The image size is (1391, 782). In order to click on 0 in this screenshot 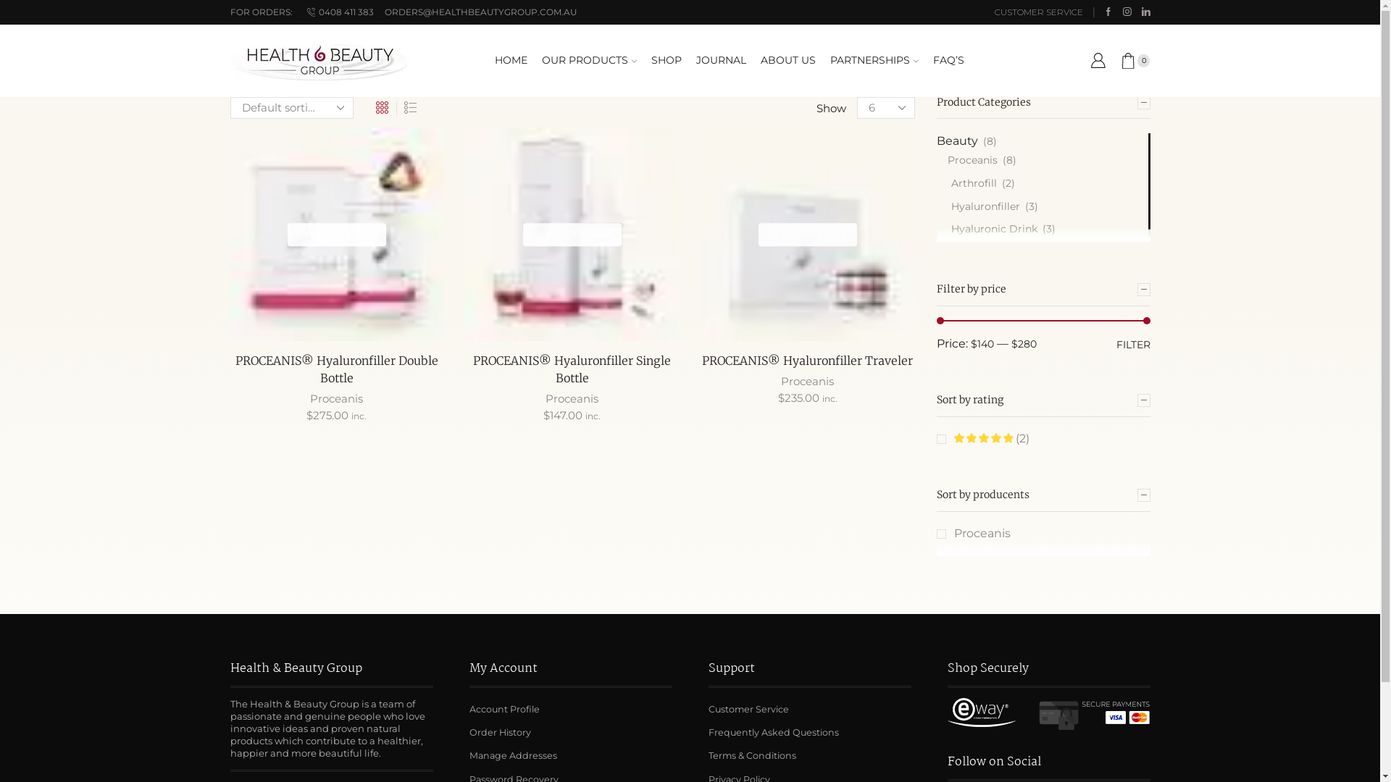, I will do `click(1135, 61)`.